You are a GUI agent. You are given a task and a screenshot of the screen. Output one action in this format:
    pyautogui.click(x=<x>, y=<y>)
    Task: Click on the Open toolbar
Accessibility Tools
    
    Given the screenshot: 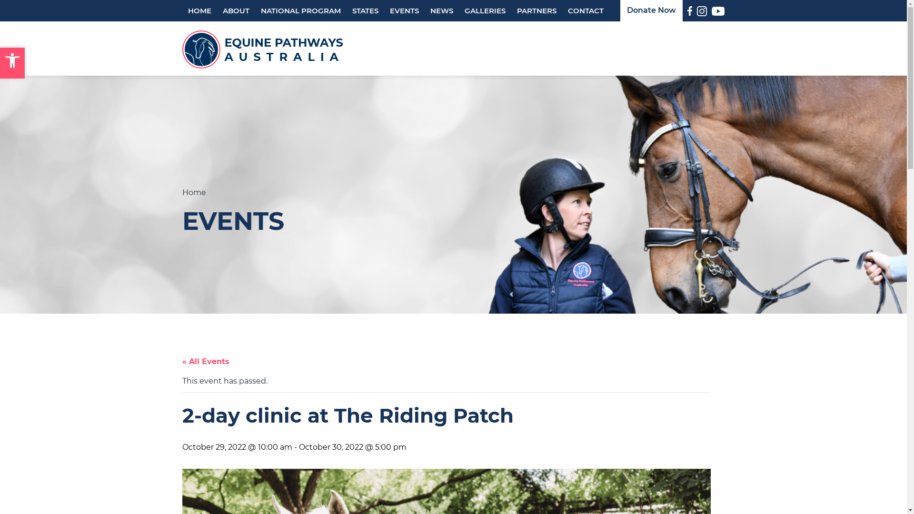 What is the action you would take?
    pyautogui.click(x=12, y=63)
    